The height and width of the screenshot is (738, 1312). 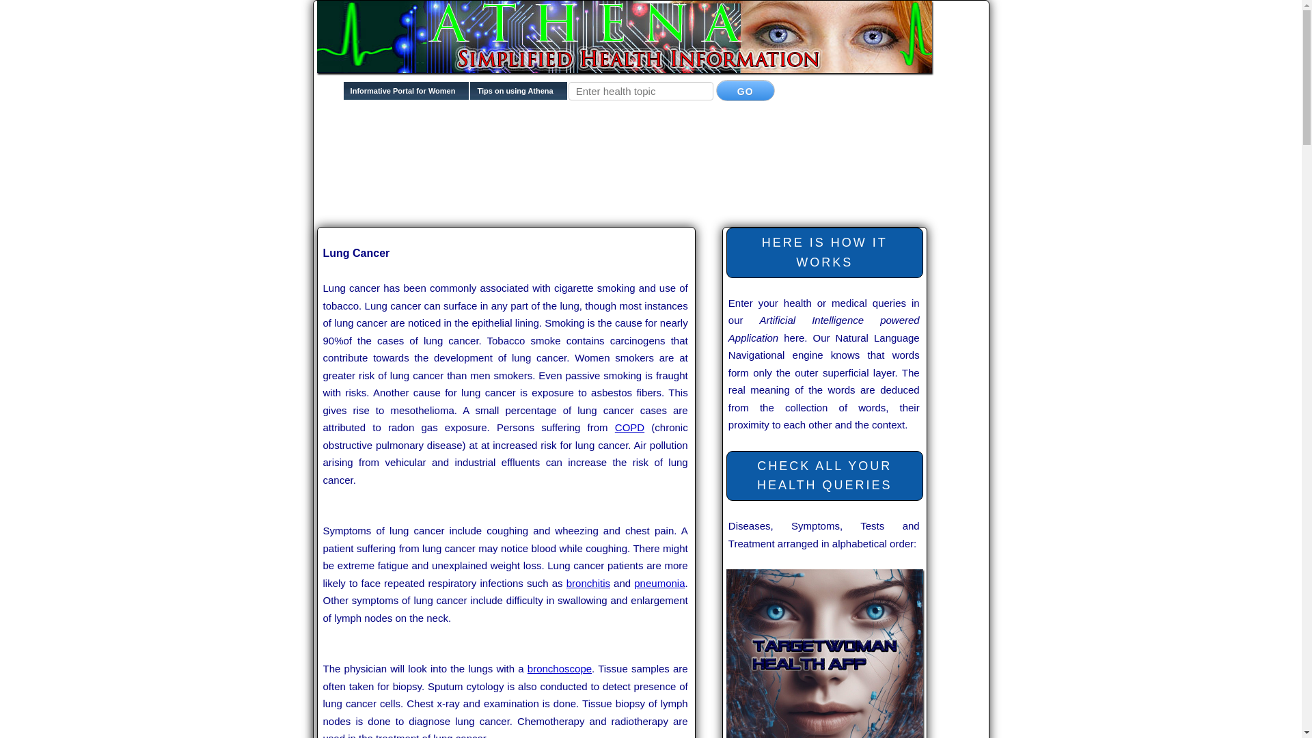 What do you see at coordinates (746, 90) in the screenshot?
I see `Go` at bounding box center [746, 90].